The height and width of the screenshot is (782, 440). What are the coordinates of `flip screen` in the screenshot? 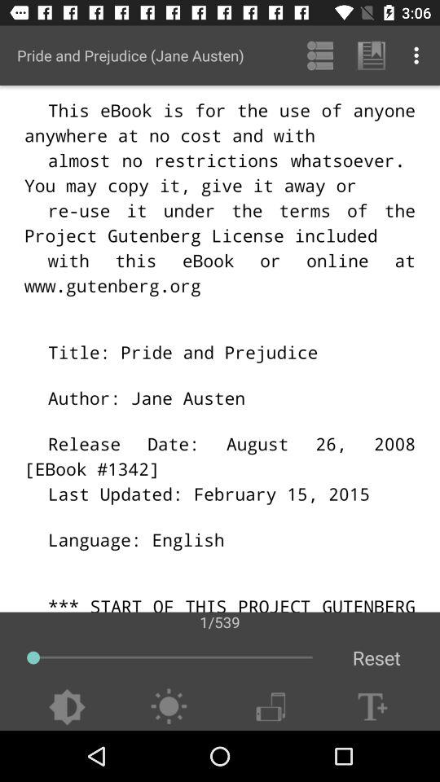 It's located at (271, 707).